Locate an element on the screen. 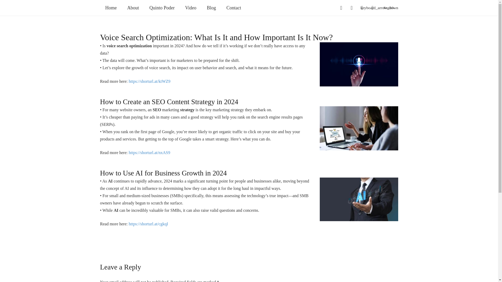 Image resolution: width=502 pixels, height=282 pixels. English is located at coordinates (391, 8).